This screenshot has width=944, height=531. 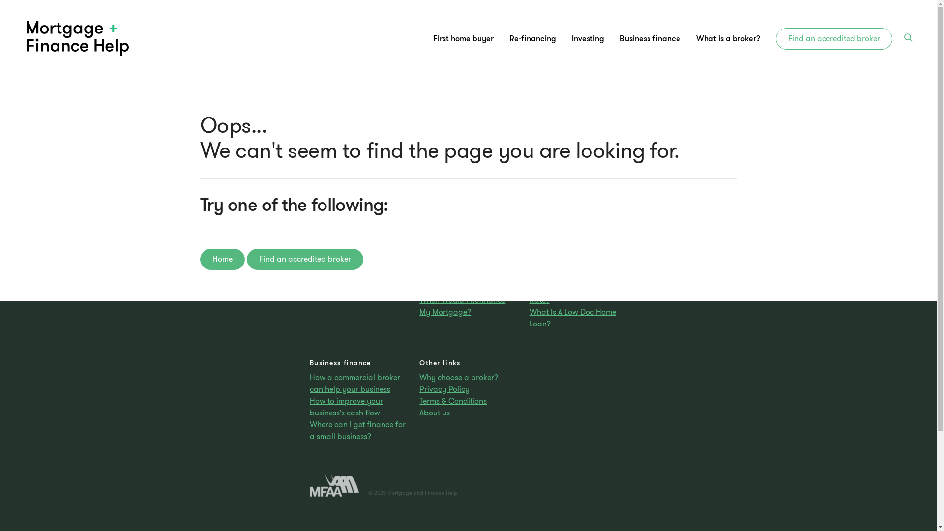 I want to click on Re-financing, so click(x=468, y=239).